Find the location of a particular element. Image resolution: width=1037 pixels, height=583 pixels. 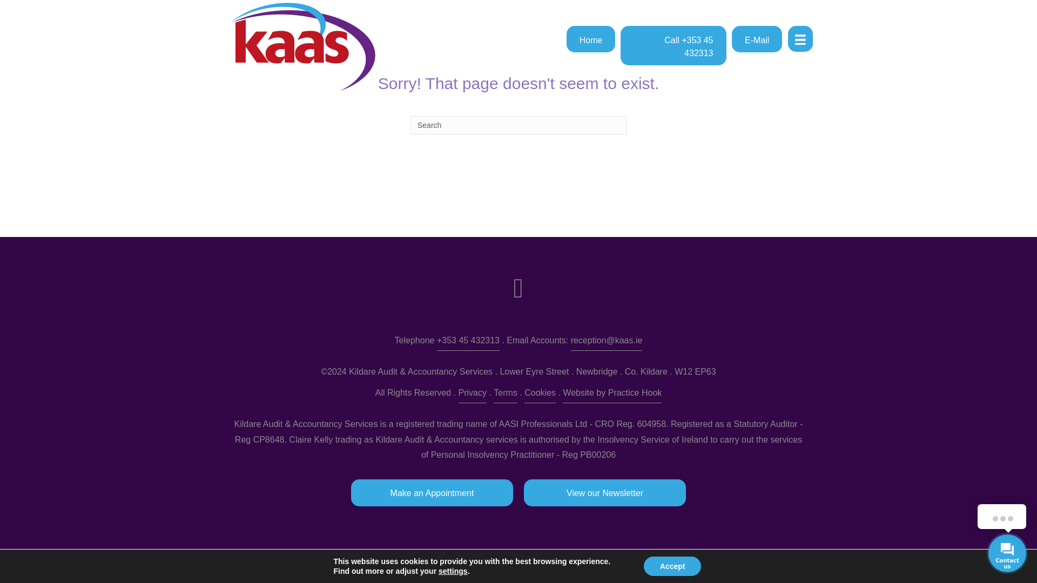

Privacy is located at coordinates (472, 394).